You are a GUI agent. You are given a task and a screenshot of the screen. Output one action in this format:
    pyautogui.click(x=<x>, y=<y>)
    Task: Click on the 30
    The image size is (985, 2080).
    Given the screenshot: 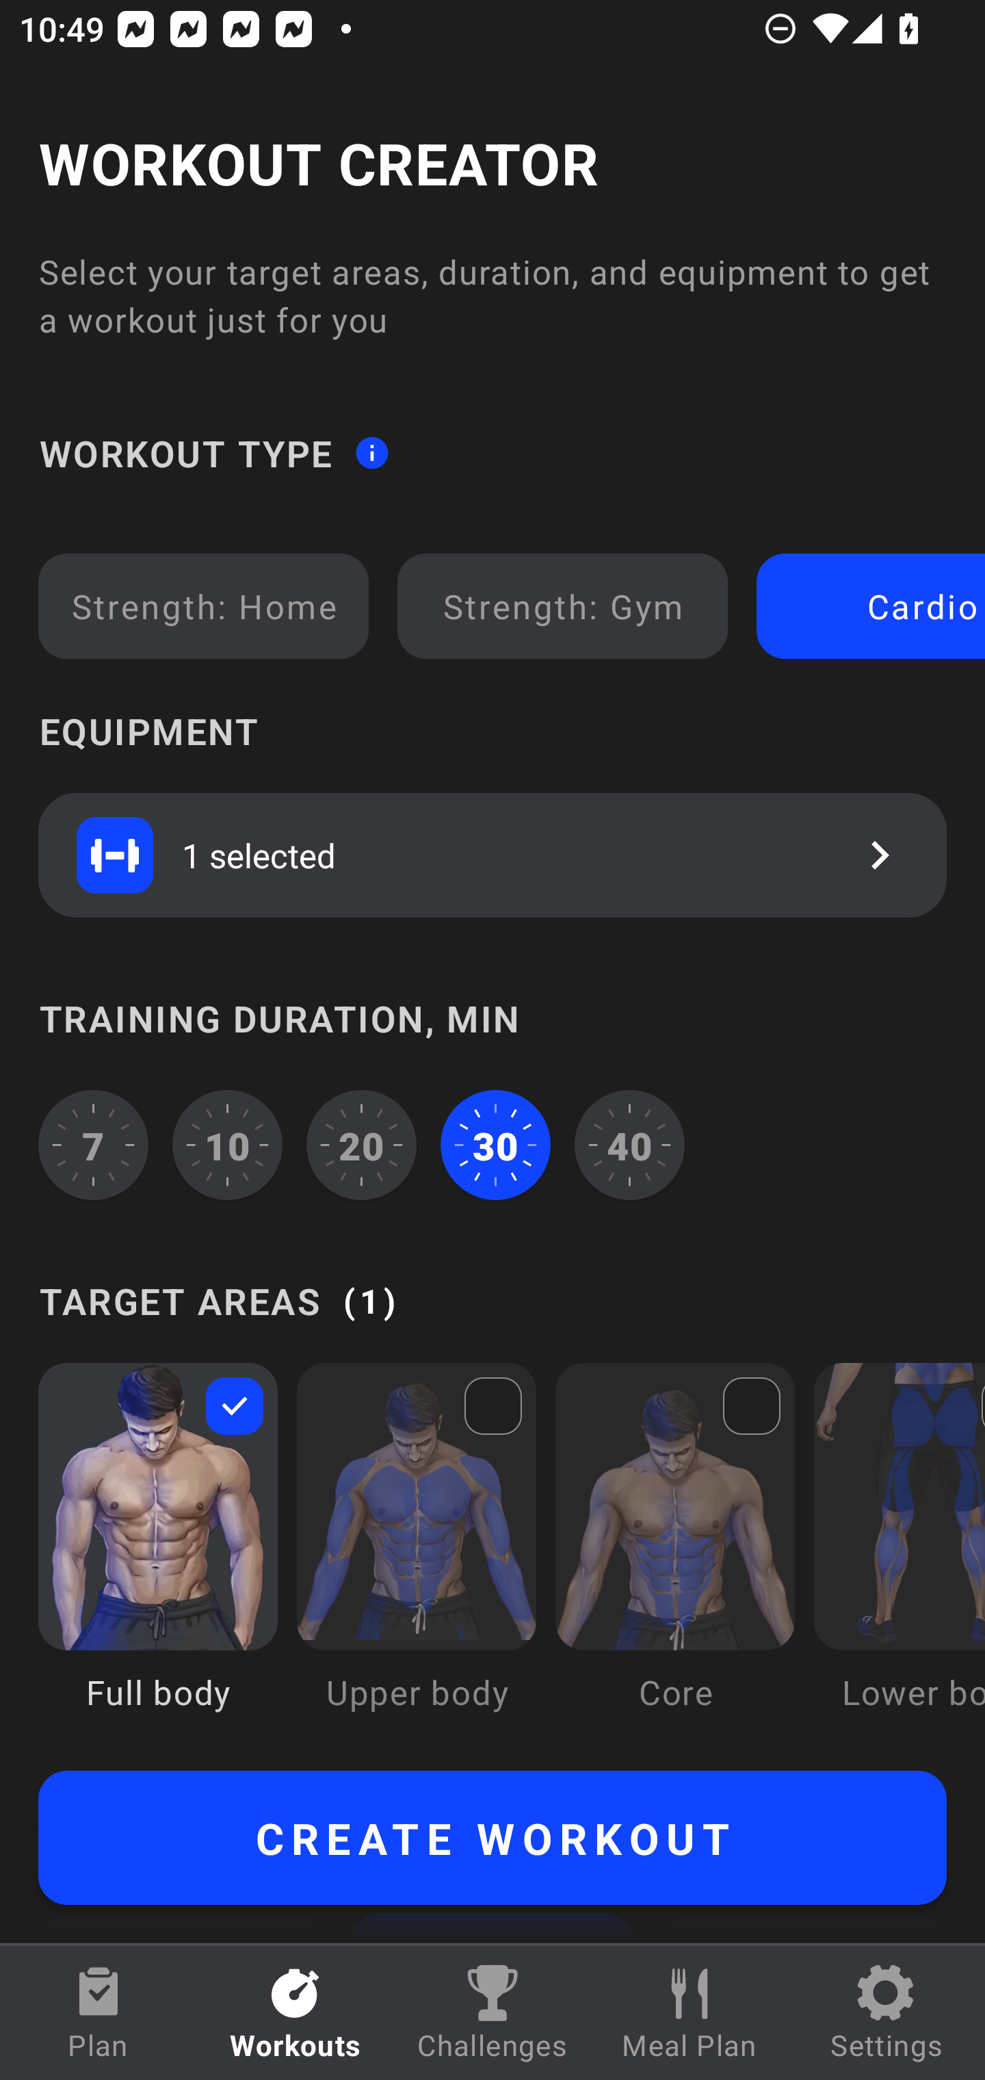 What is the action you would take?
    pyautogui.click(x=495, y=1145)
    